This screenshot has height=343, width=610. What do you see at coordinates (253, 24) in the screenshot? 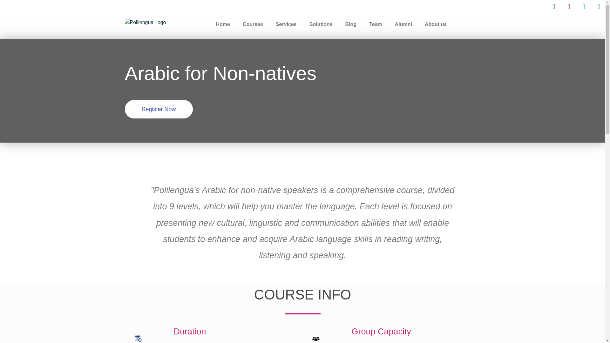
I see `Courses` at bounding box center [253, 24].